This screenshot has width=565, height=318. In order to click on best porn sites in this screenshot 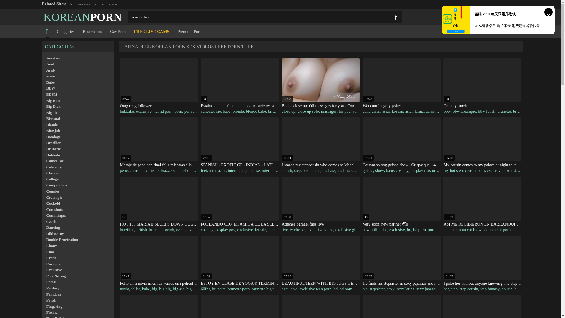, I will do `click(80, 4)`.